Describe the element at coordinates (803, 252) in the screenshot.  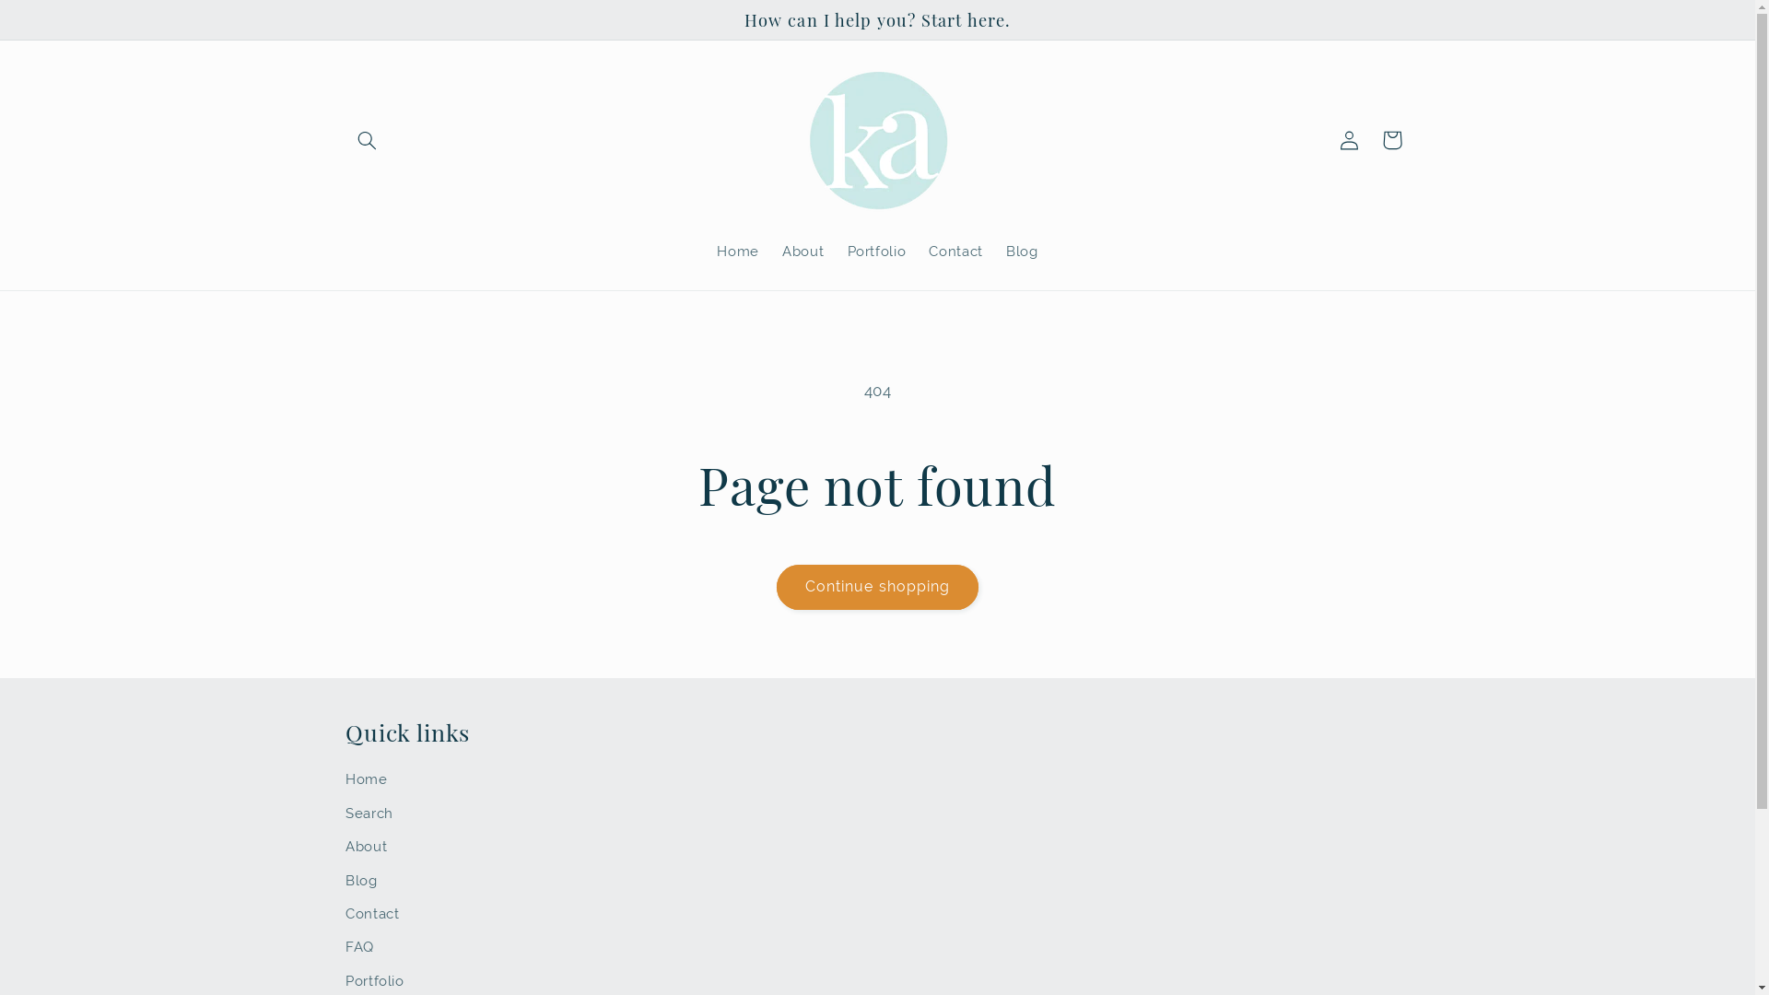
I see `About` at that location.